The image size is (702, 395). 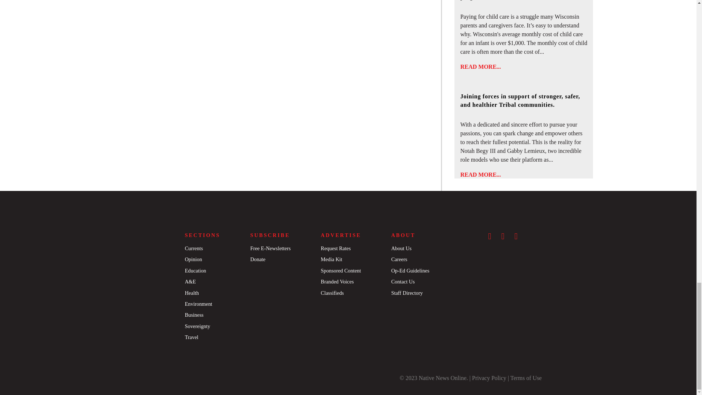 I want to click on Education, so click(x=195, y=271).